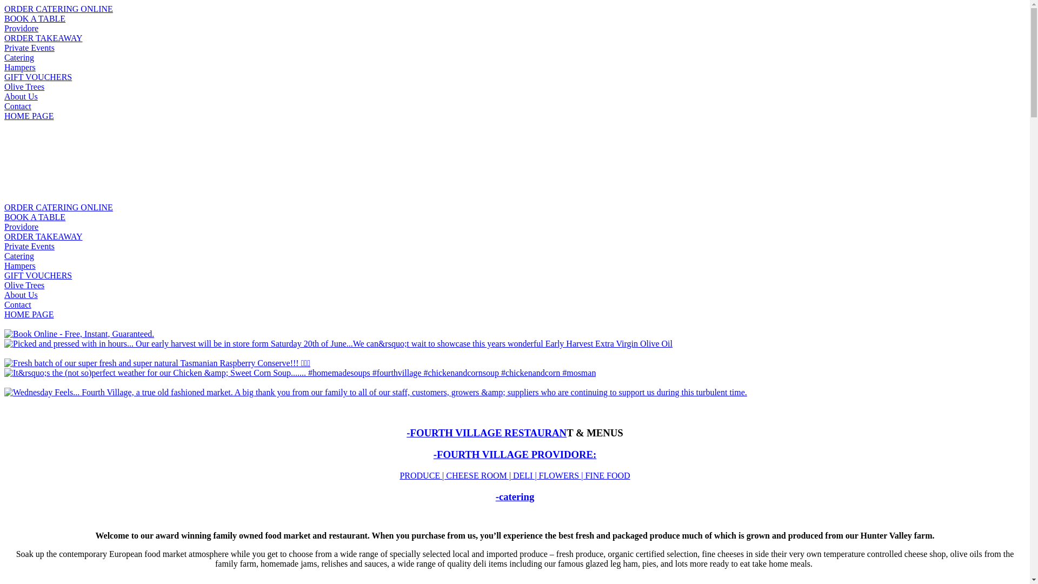 This screenshot has height=584, width=1038. What do you see at coordinates (515, 454) in the screenshot?
I see `-FOURTH VILLAGE PROVIDORE:` at bounding box center [515, 454].